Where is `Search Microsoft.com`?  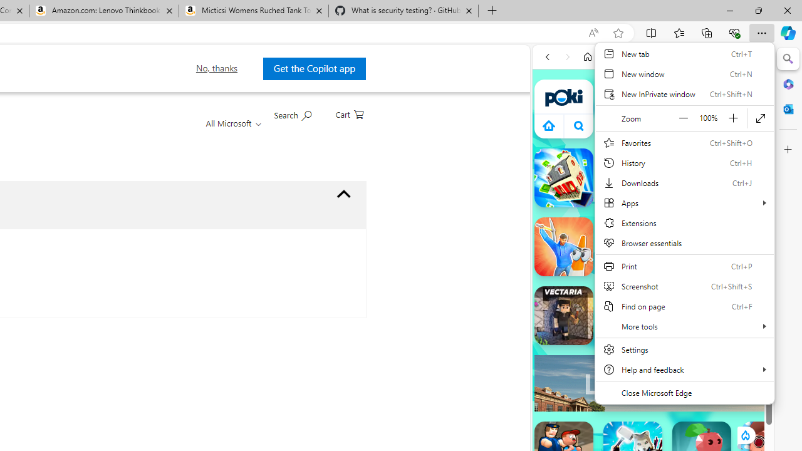
Search Microsoft.com is located at coordinates (292, 114).